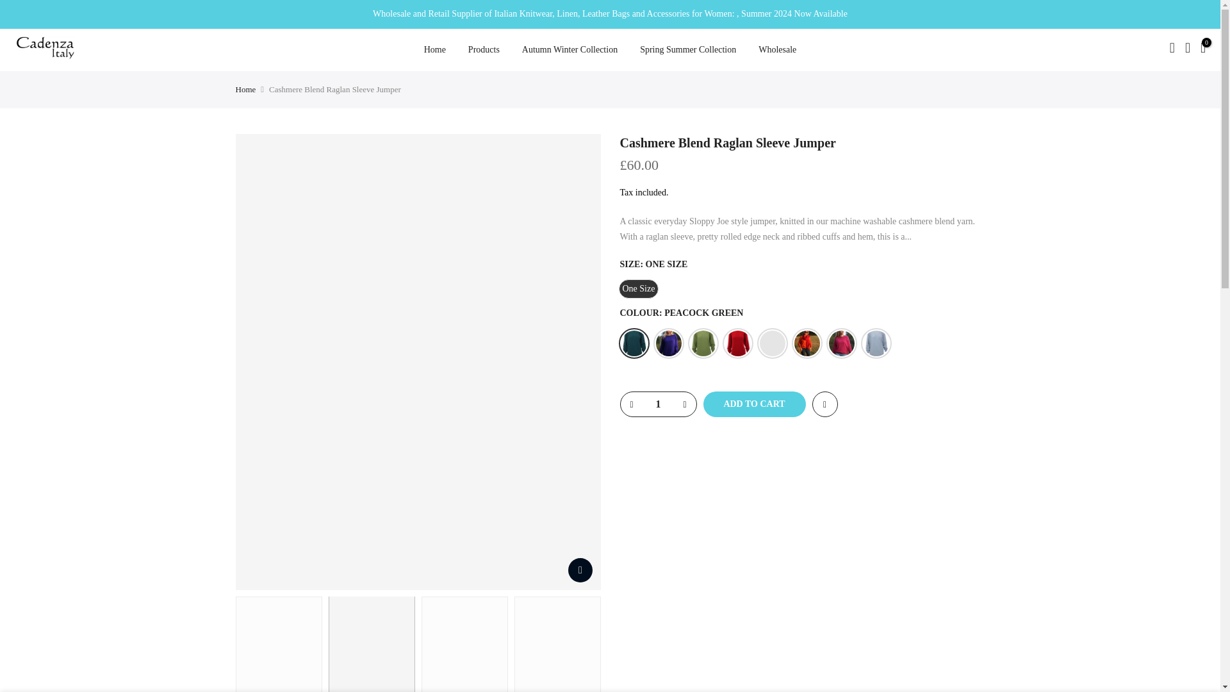 The height and width of the screenshot is (692, 1230). What do you see at coordinates (688, 49) in the screenshot?
I see `Spring Summer Collection` at bounding box center [688, 49].